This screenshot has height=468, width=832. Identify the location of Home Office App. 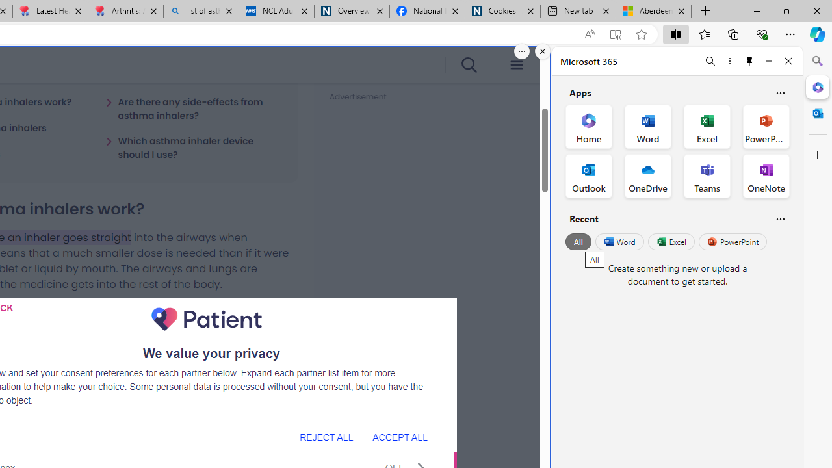
(589, 126).